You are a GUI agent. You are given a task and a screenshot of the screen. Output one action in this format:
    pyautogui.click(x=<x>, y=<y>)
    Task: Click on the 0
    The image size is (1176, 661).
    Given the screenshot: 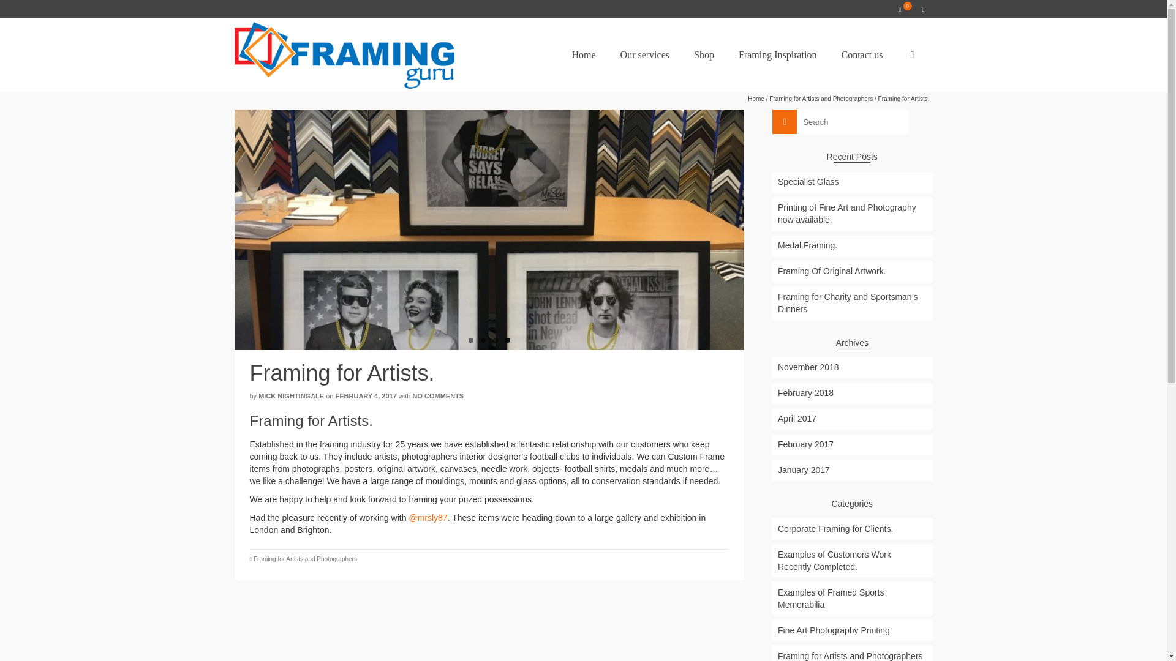 What is the action you would take?
    pyautogui.click(x=905, y=9)
    